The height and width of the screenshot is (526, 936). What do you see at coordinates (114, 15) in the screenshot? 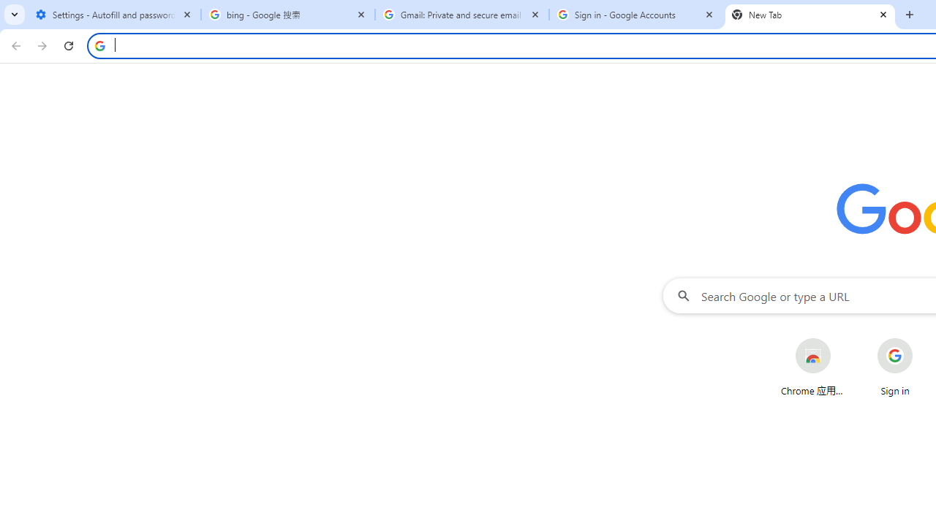
I see `Settings - Autofill and passwords` at bounding box center [114, 15].